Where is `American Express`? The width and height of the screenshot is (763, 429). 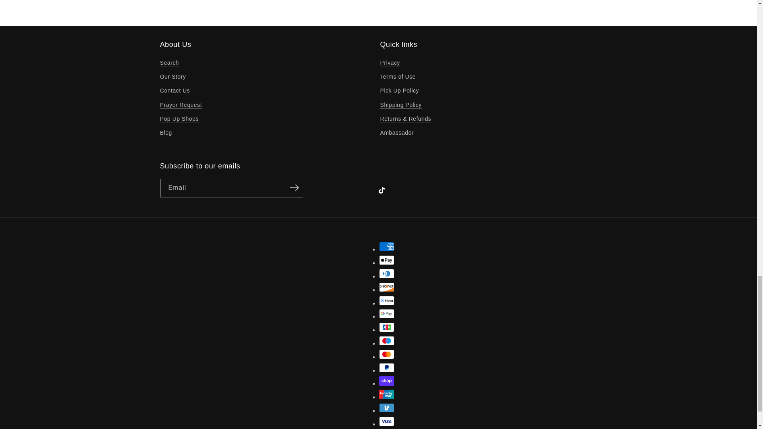
American Express is located at coordinates (387, 246).